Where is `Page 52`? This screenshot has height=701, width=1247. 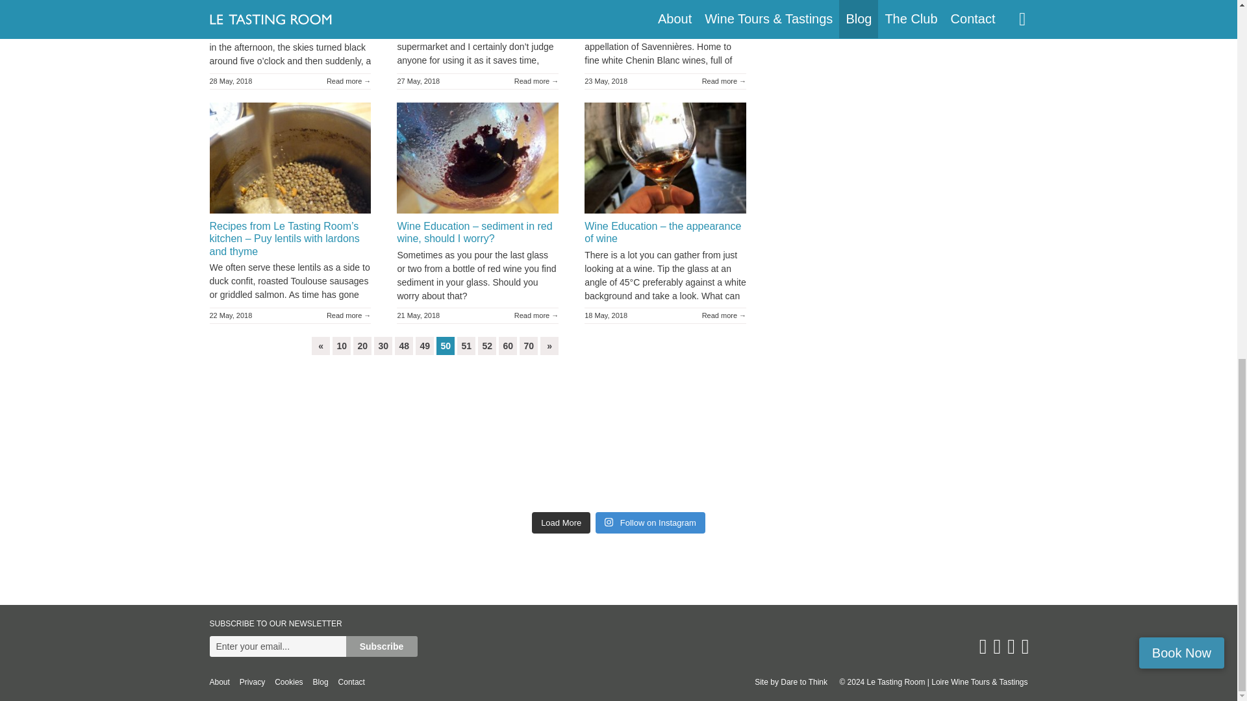 Page 52 is located at coordinates (487, 345).